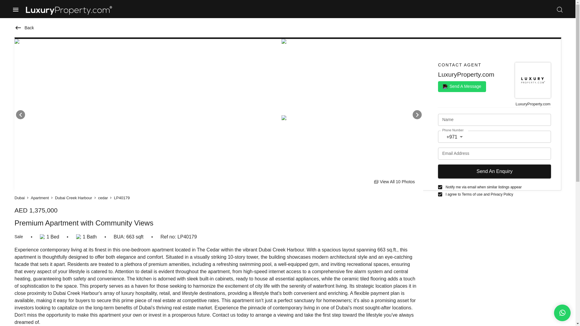 This screenshot has width=580, height=326. What do you see at coordinates (74, 198) in the screenshot?
I see `Dubai Creek Harbour` at bounding box center [74, 198].